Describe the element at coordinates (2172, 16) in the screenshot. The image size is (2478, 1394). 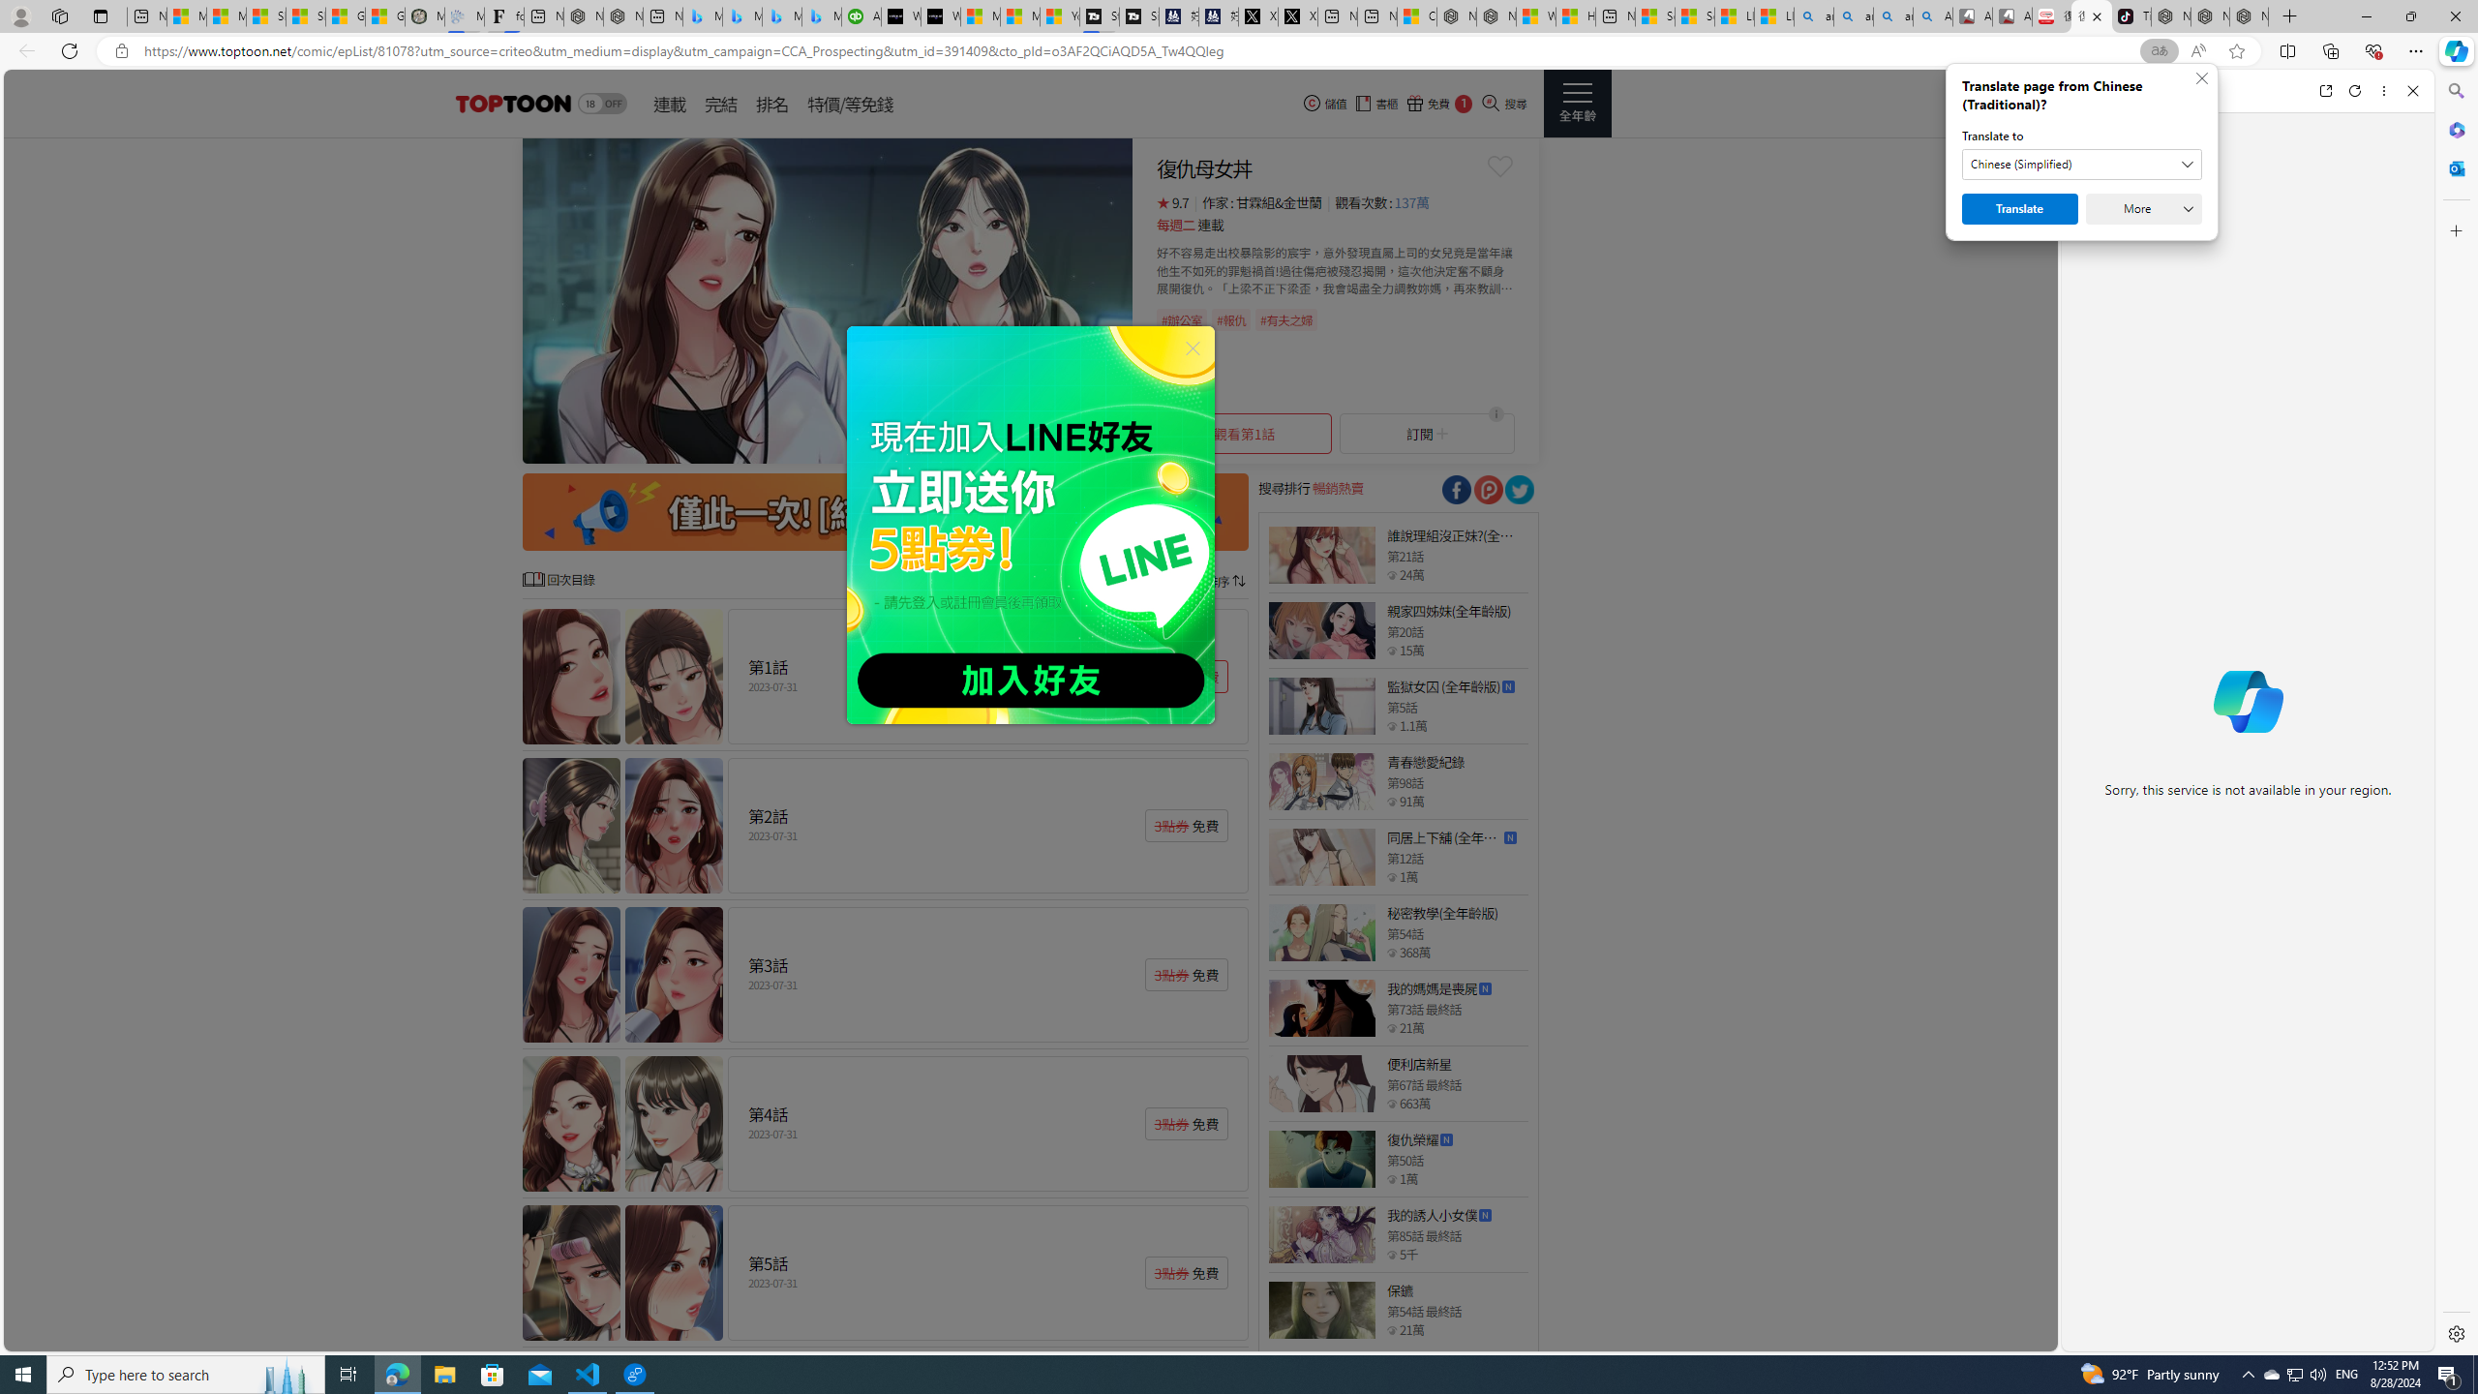
I see `Nordace - Best Sellers` at that location.